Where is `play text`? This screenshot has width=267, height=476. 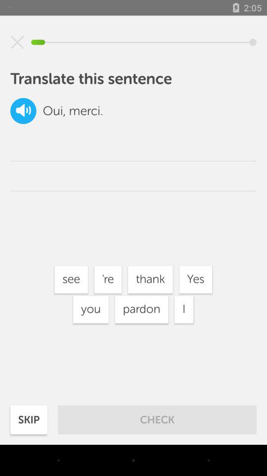
play text is located at coordinates (23, 111).